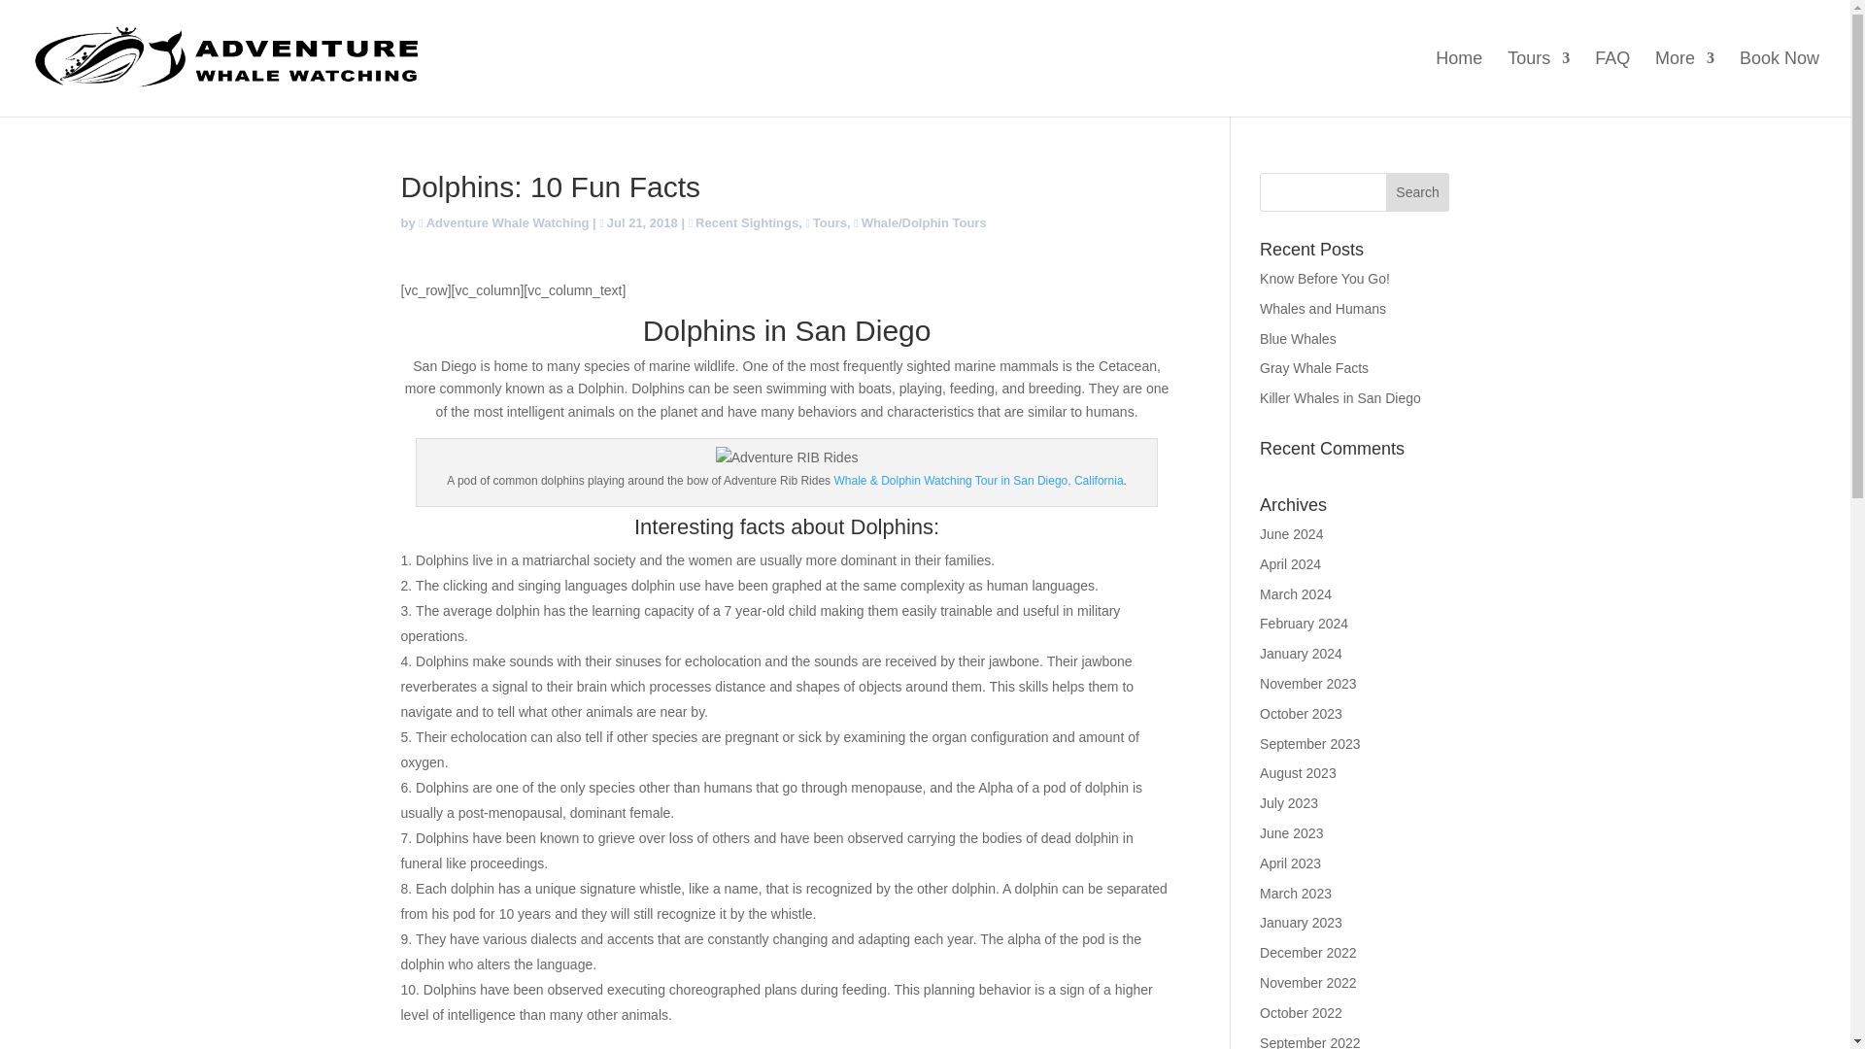  Describe the element at coordinates (1780, 84) in the screenshot. I see `Book Now` at that location.